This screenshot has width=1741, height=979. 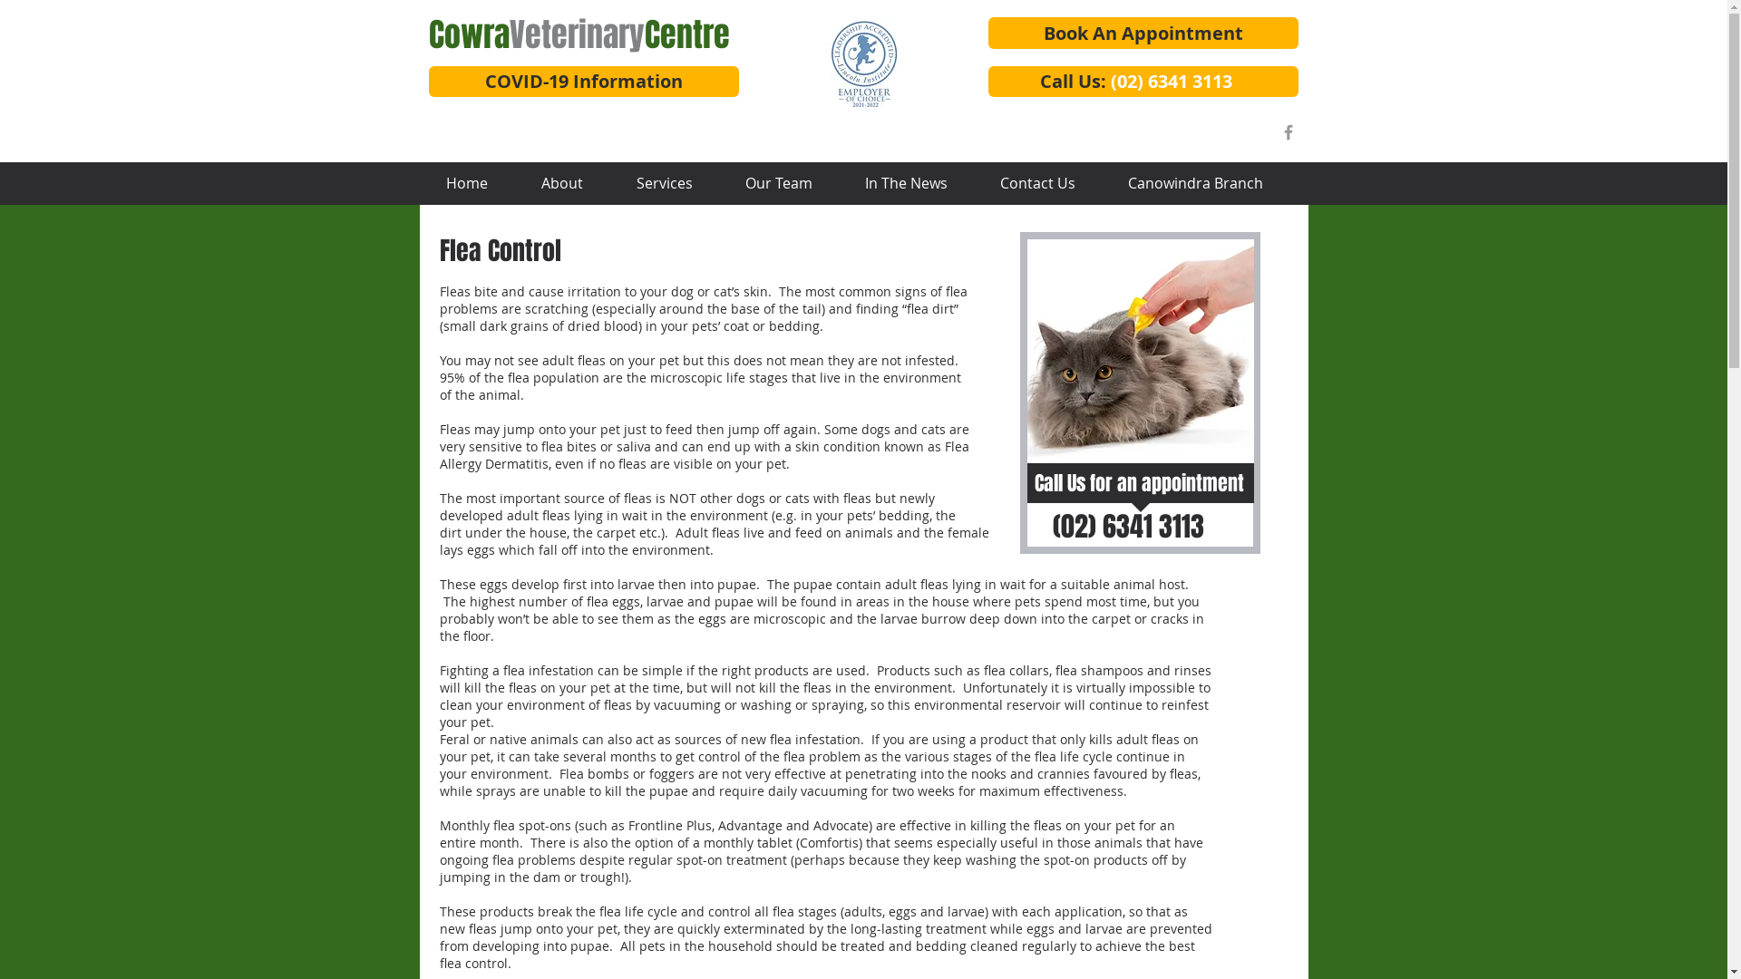 I want to click on COVID-19 Information, so click(x=583, y=82).